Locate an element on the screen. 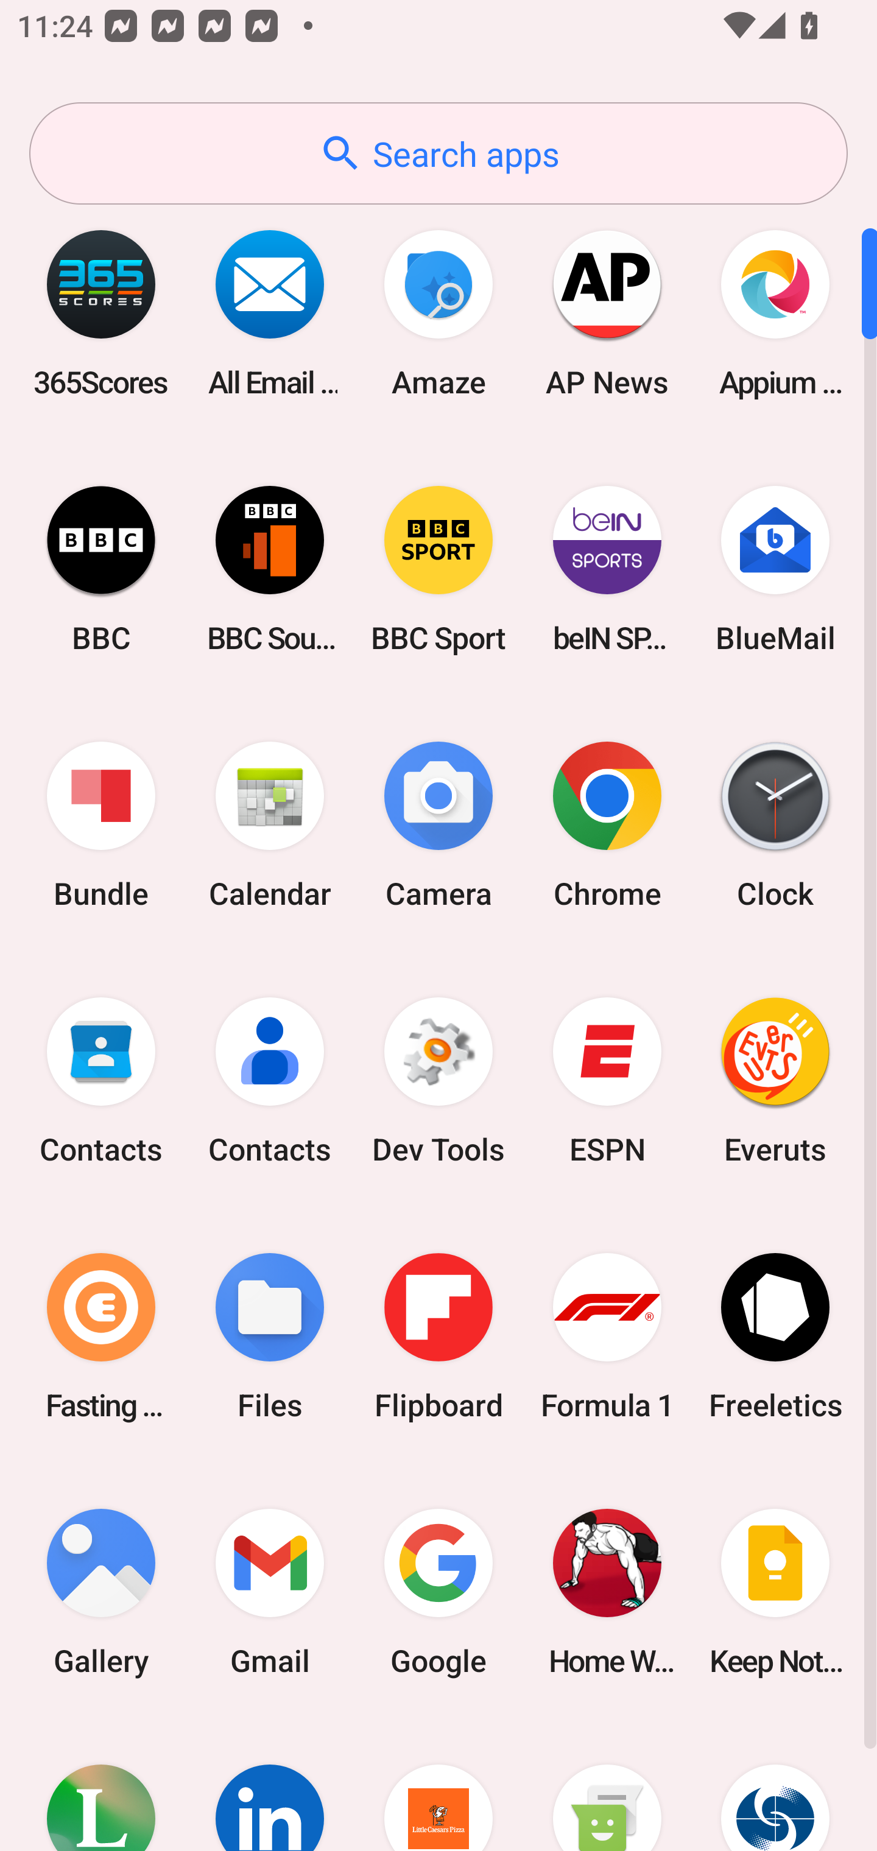 Image resolution: width=877 pixels, height=1851 pixels. 365Scores is located at coordinates (101, 313).